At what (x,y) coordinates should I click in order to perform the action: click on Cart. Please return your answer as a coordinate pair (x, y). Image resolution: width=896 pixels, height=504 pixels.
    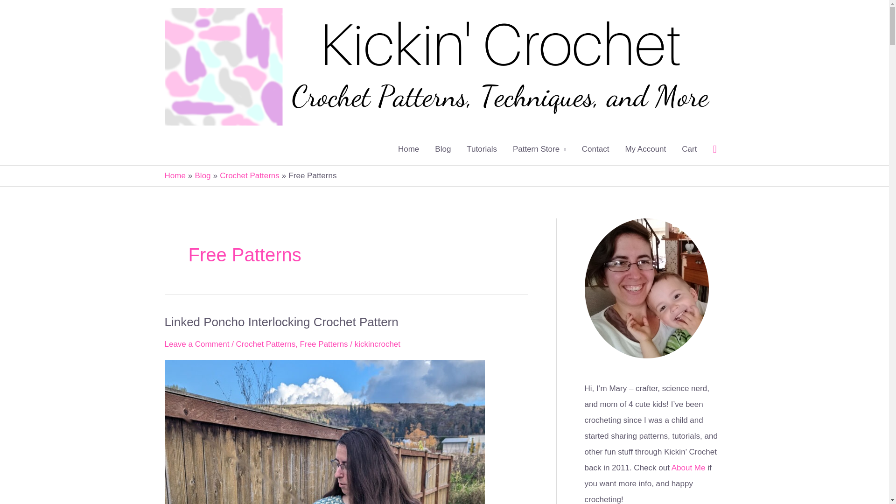
    Looking at the image, I should click on (689, 149).